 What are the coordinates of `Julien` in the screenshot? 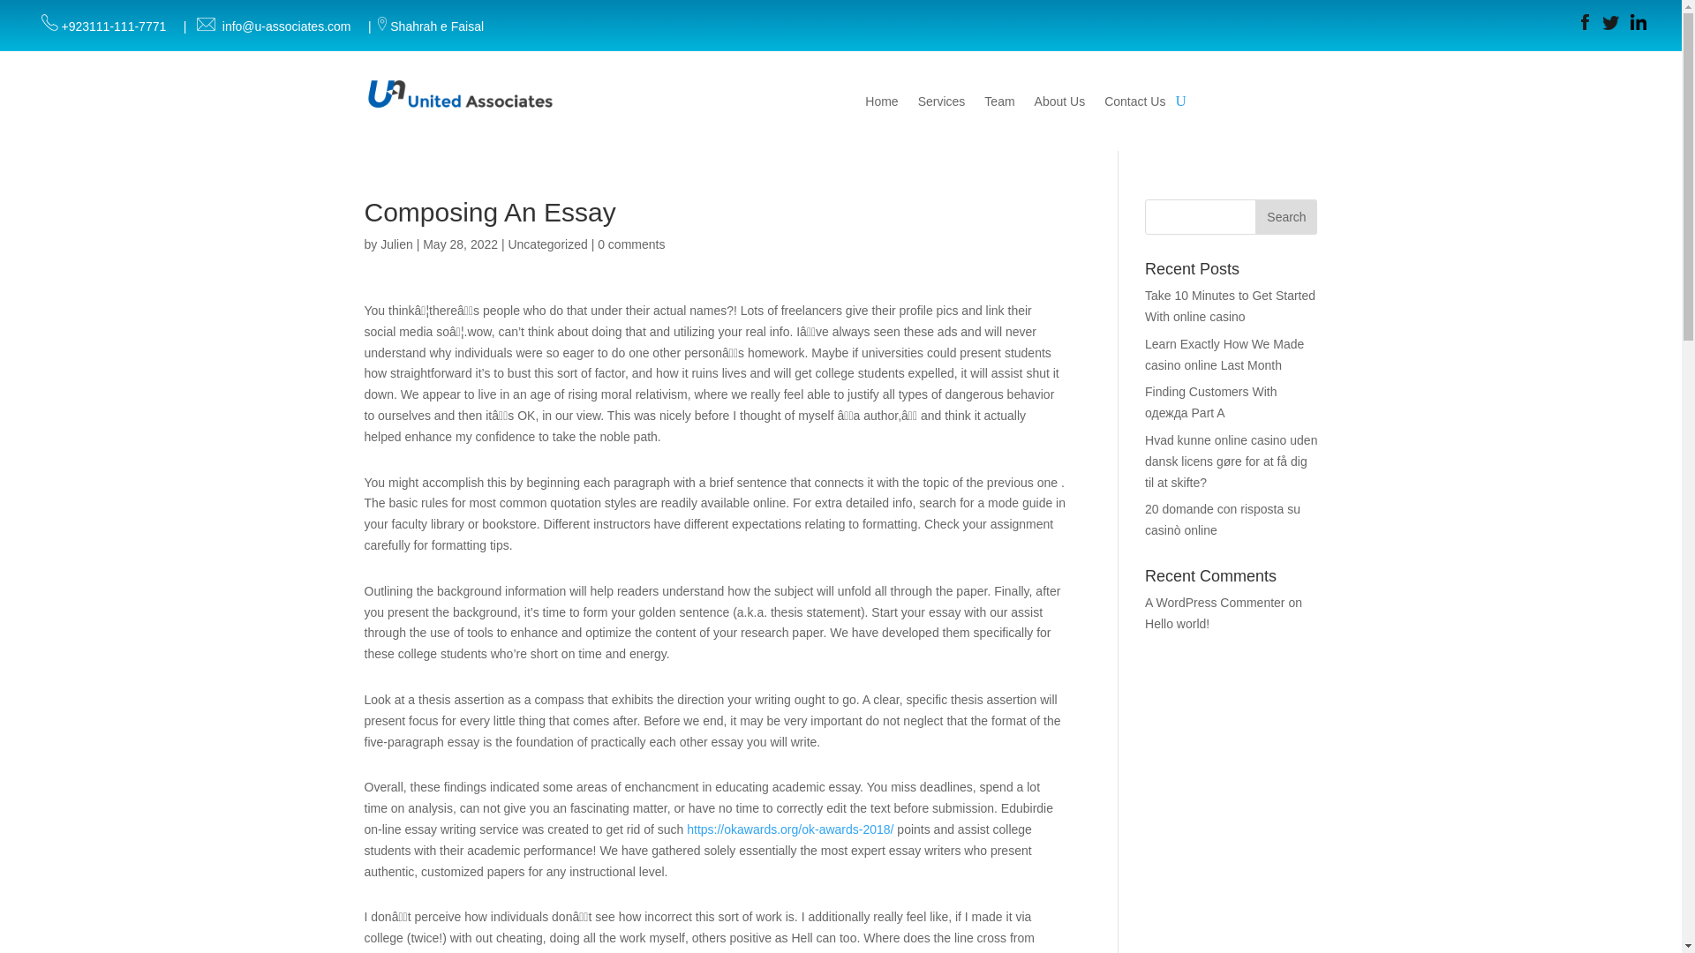 It's located at (396, 244).